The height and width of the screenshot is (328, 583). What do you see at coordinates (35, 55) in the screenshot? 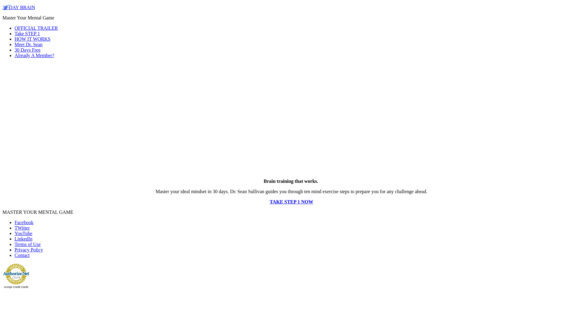
I see `Already A Member?` at bounding box center [35, 55].